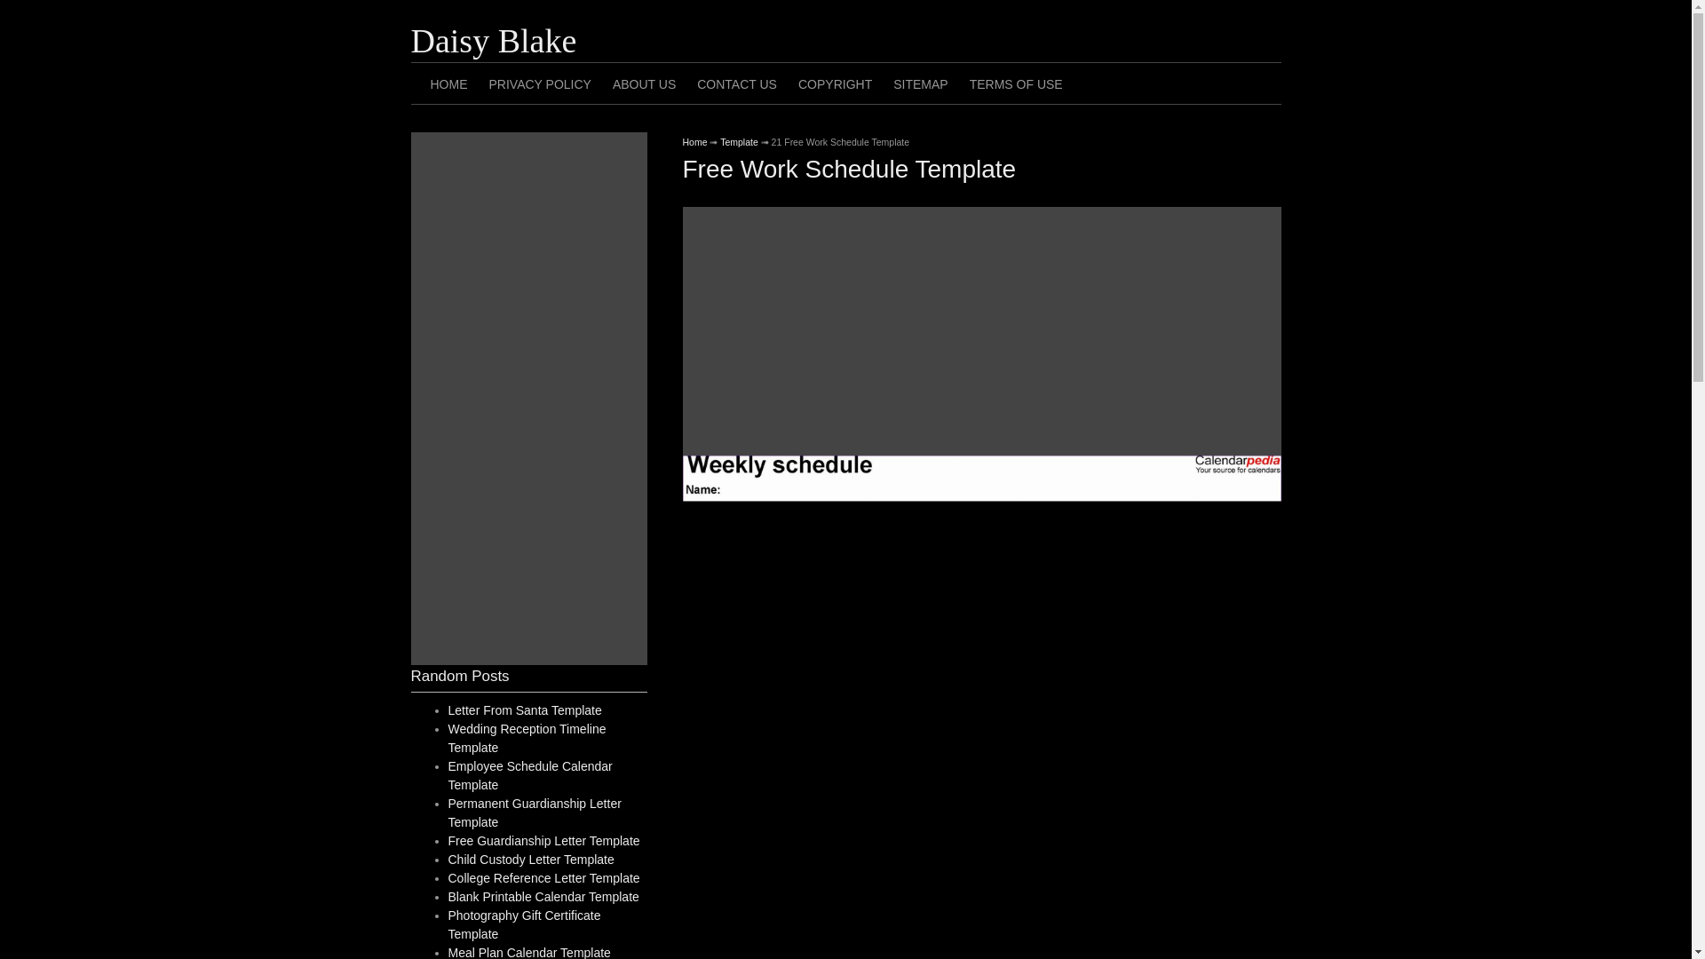 This screenshot has width=1705, height=959. Describe the element at coordinates (644, 83) in the screenshot. I see `ABOUT US` at that location.